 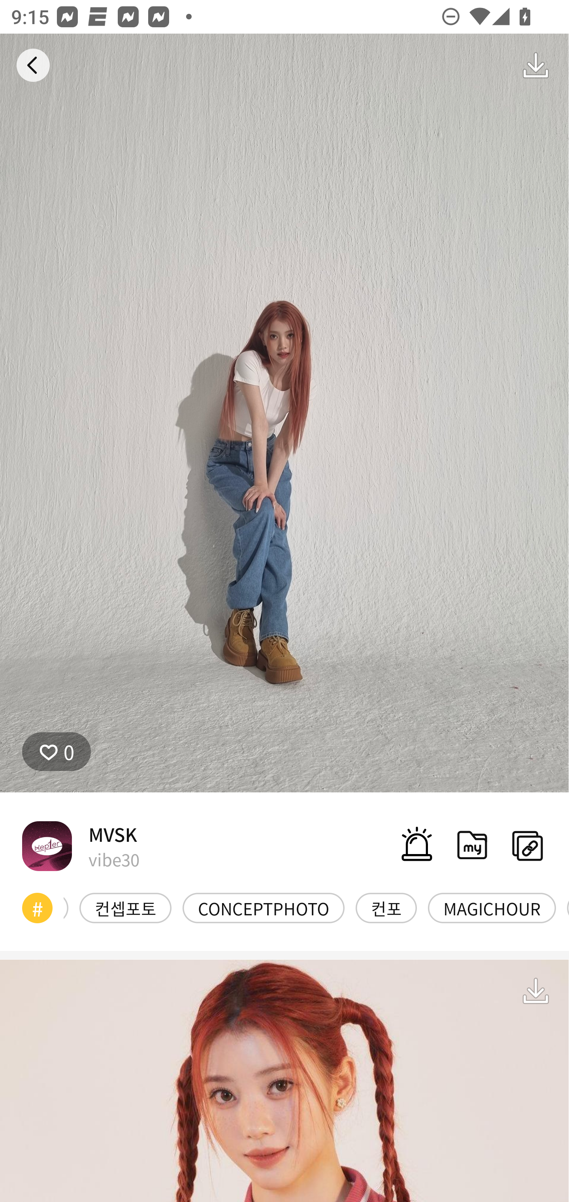 What do you see at coordinates (386, 908) in the screenshot?
I see `컨포` at bounding box center [386, 908].